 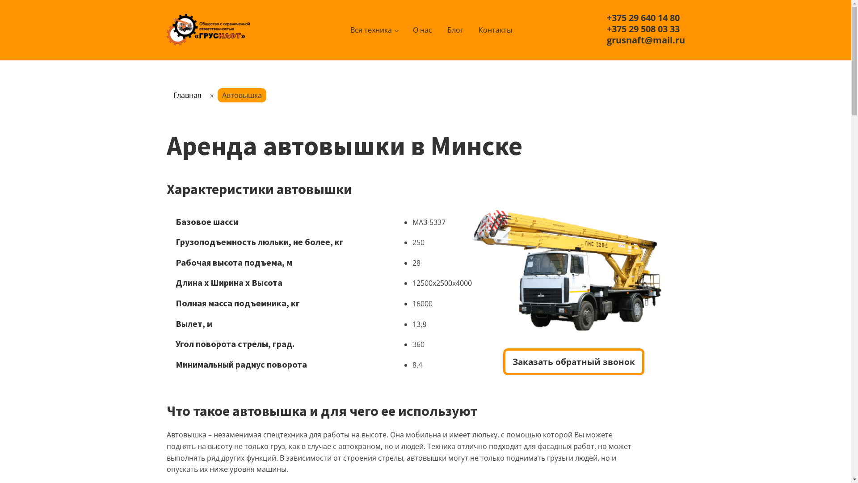 What do you see at coordinates (646, 40) in the screenshot?
I see `grusnaft@mail.ru` at bounding box center [646, 40].